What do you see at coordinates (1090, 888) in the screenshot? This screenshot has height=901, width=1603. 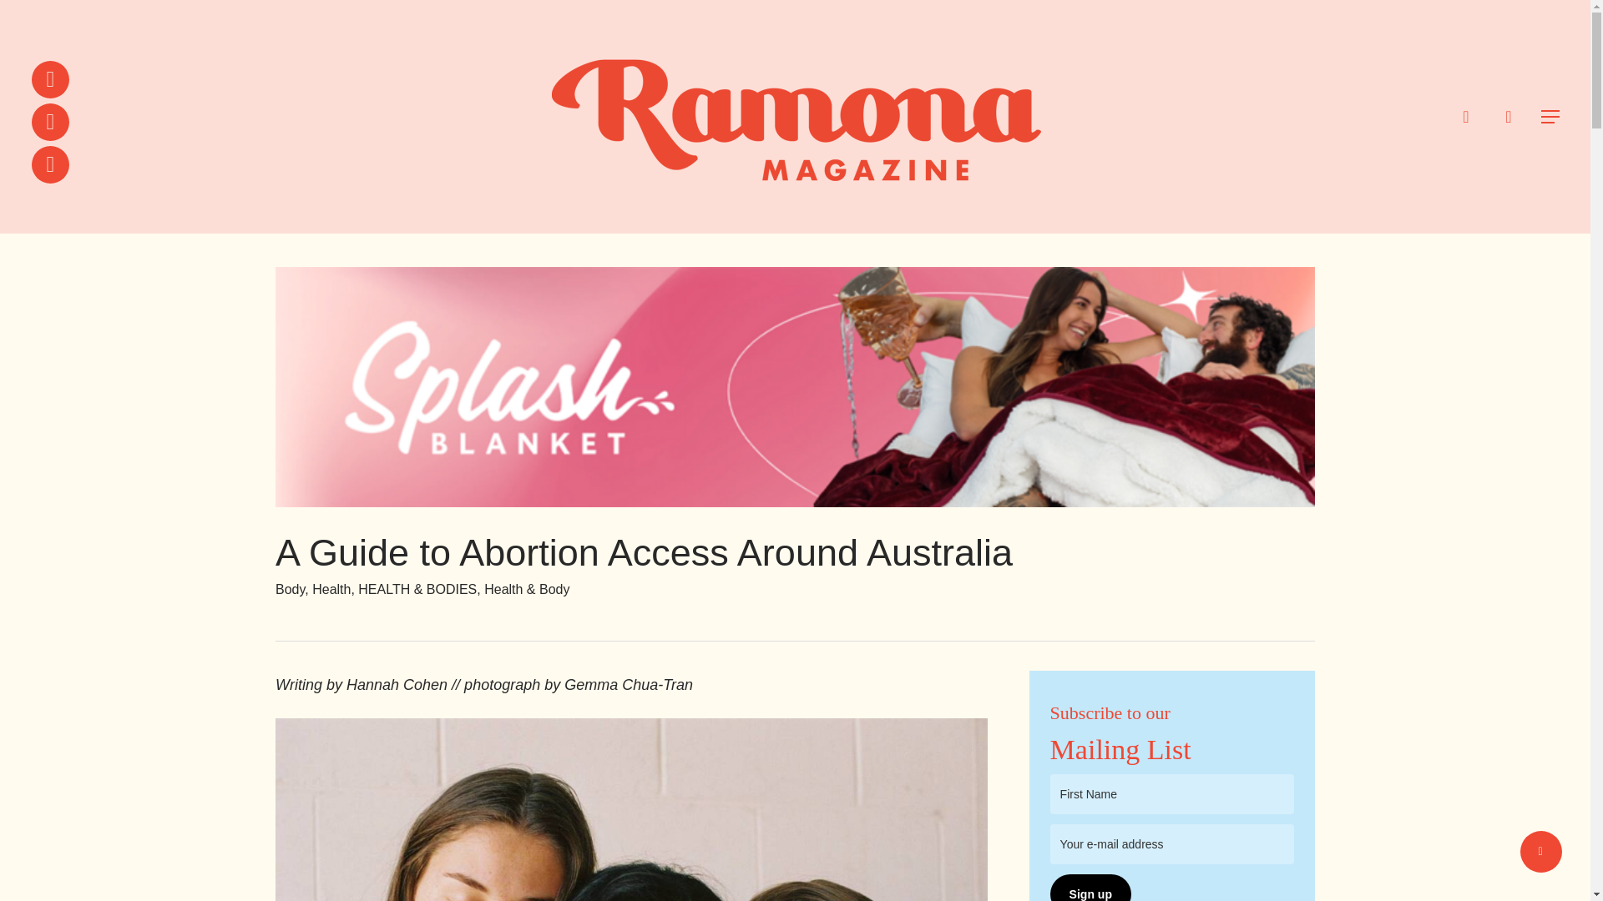 I see `Sign up` at bounding box center [1090, 888].